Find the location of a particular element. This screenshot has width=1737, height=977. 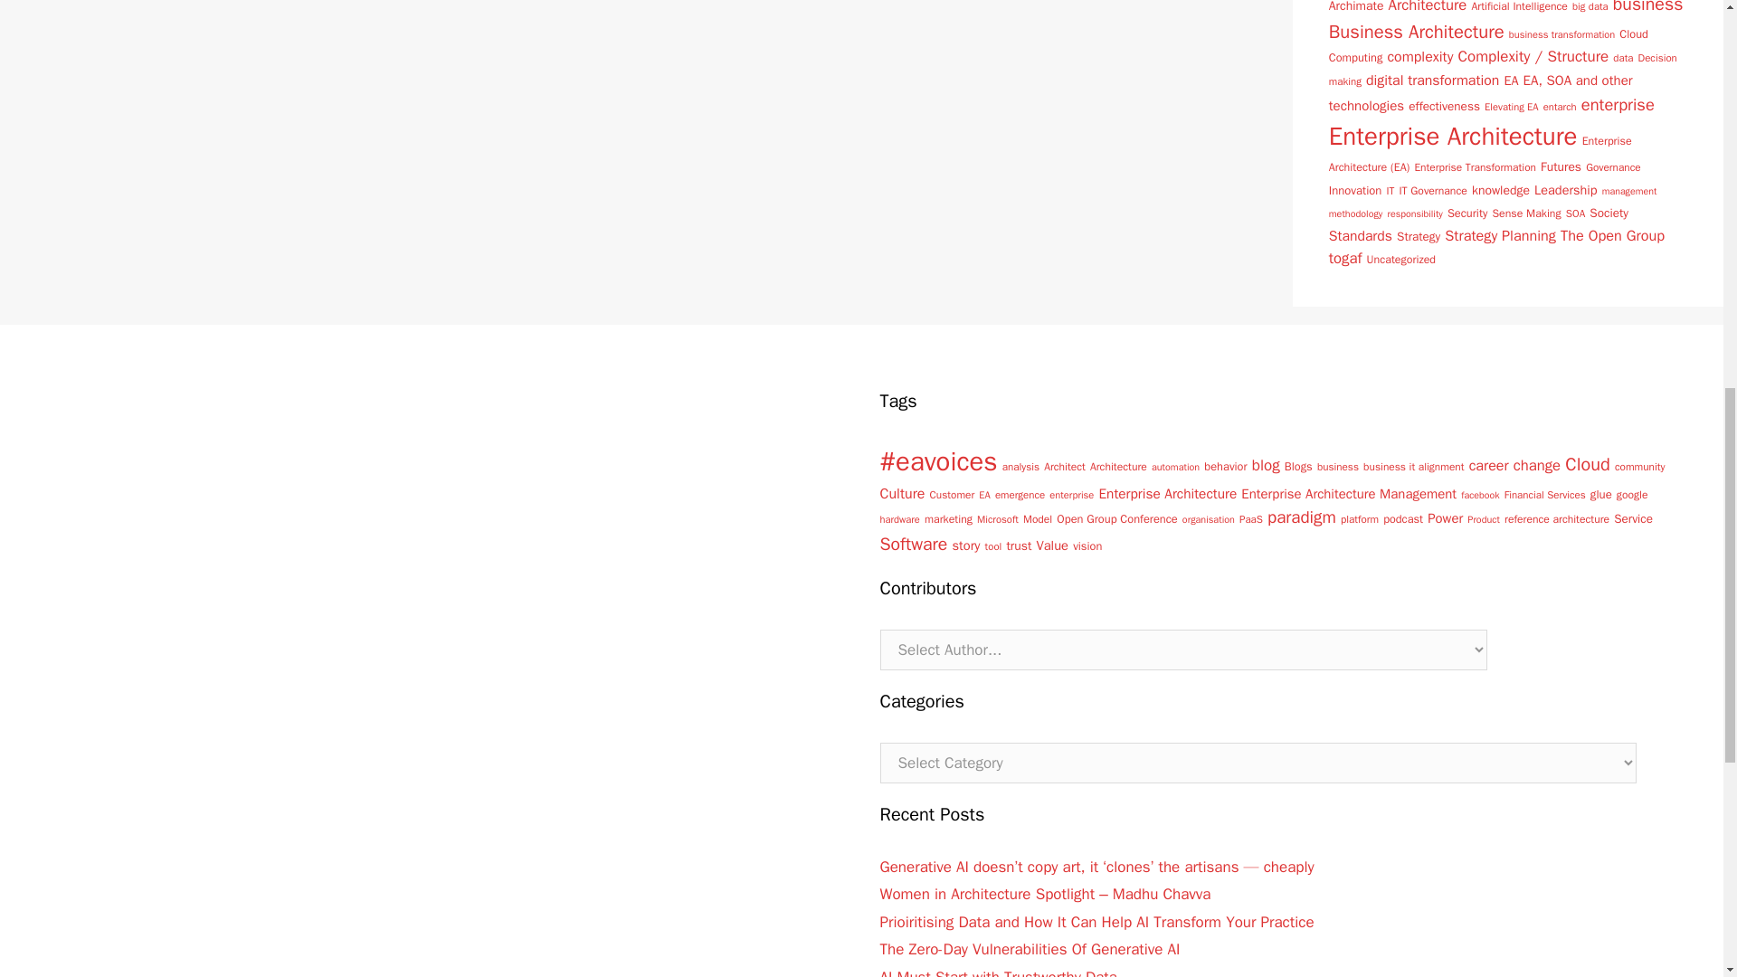

business is located at coordinates (1648, 7).